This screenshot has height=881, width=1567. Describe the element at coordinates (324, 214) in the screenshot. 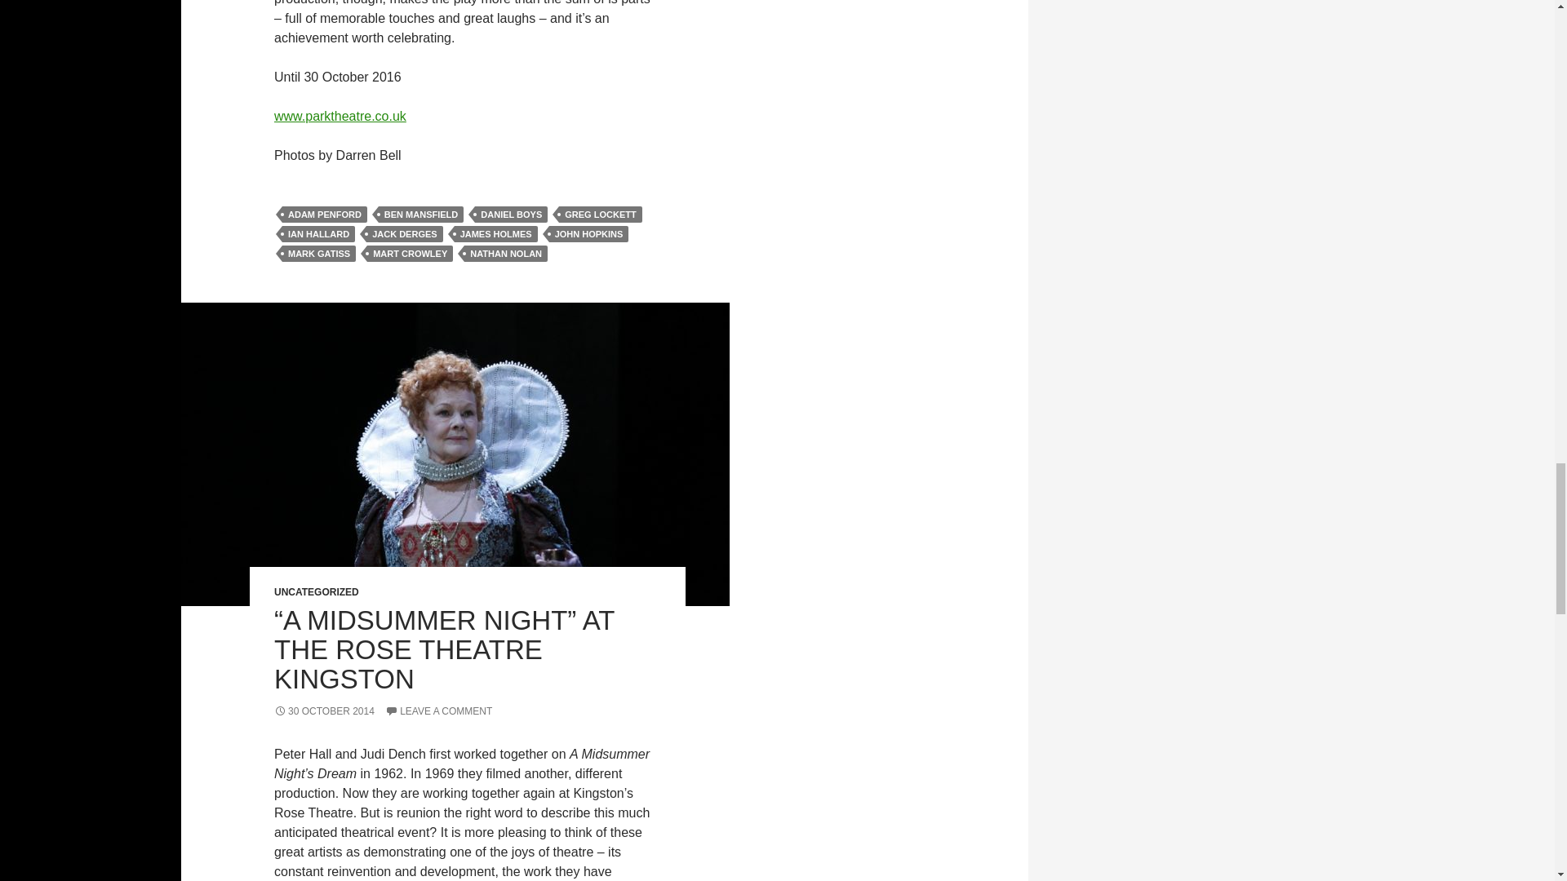

I see `ADAM PENFORD` at that location.